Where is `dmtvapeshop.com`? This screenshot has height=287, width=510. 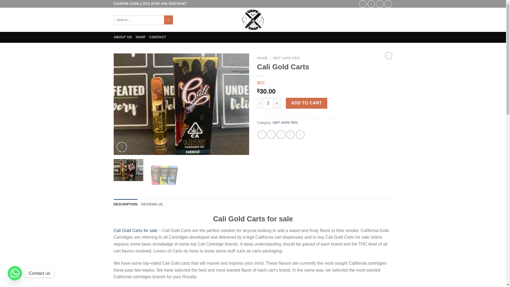 dmtvapeshop.com is located at coordinates (253, 20).